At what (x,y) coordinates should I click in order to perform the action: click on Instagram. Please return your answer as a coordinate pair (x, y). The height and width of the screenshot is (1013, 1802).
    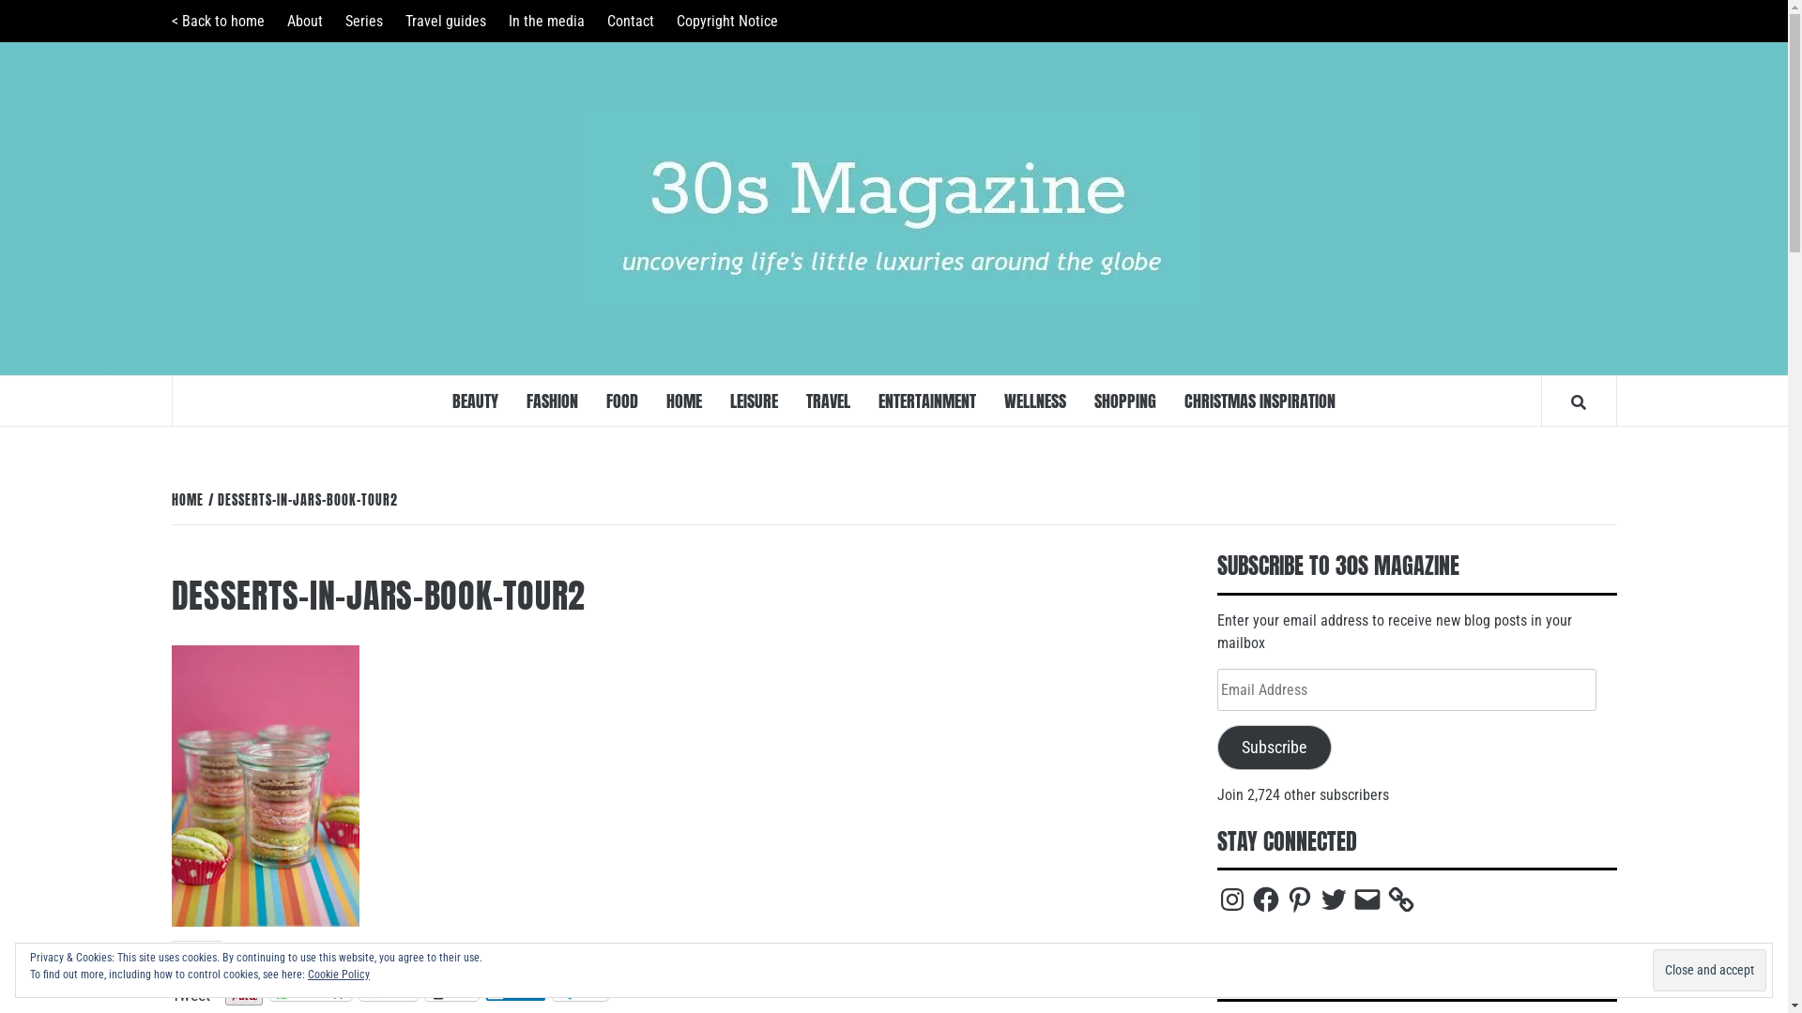
    Looking at the image, I should click on (1231, 900).